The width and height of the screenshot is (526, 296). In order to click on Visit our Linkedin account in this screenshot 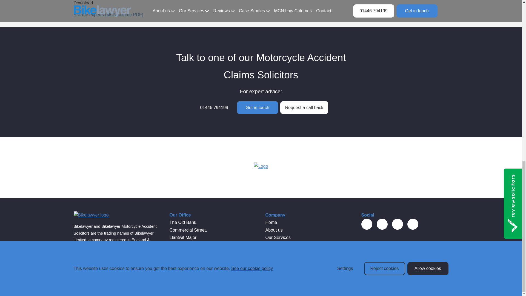, I will do `click(397, 224)`.